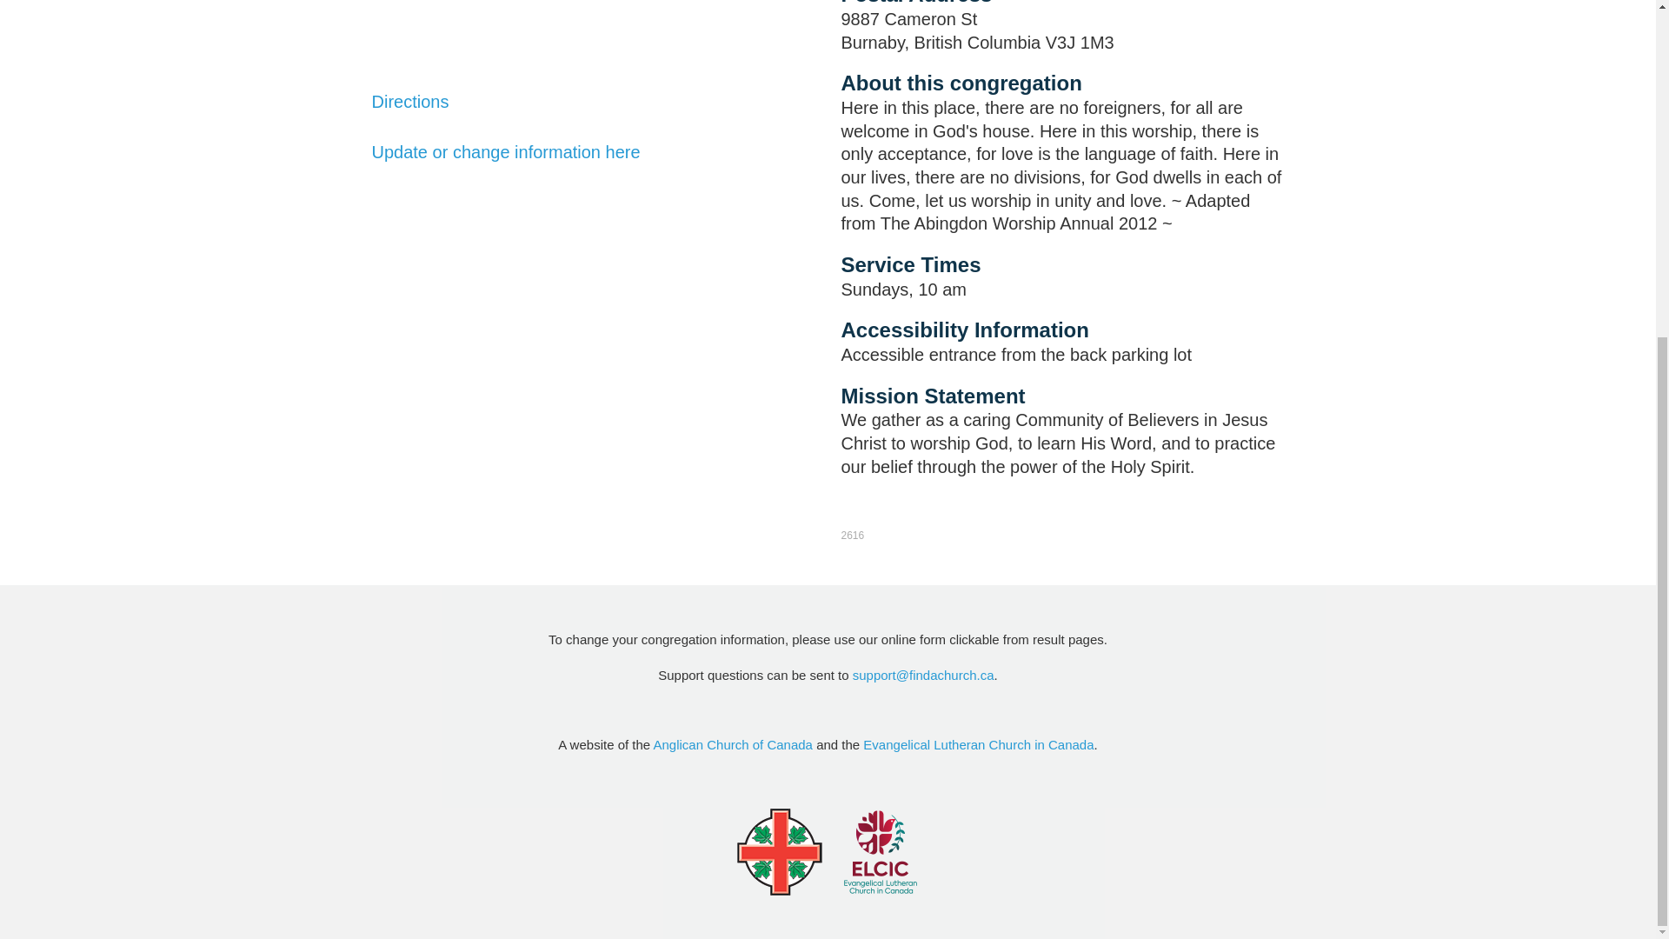 This screenshot has height=939, width=1669. What do you see at coordinates (779, 852) in the screenshot?
I see `acc100` at bounding box center [779, 852].